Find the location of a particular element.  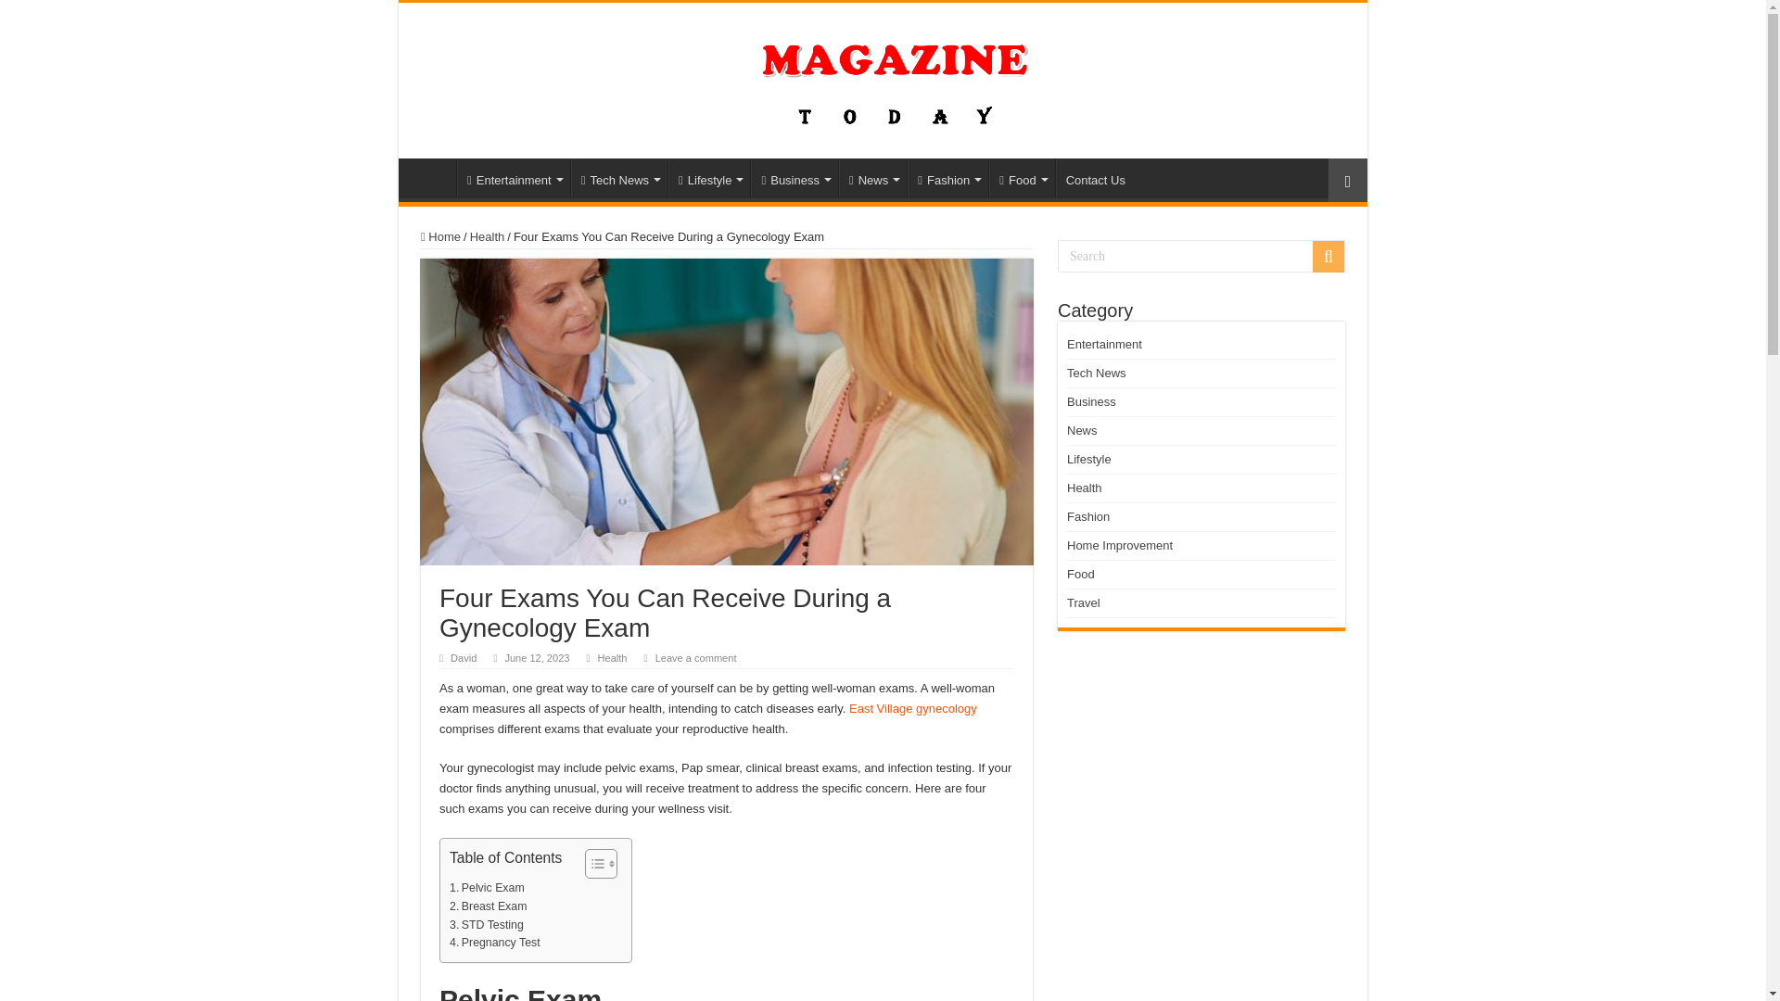

Magazine Today is located at coordinates (883, 76).